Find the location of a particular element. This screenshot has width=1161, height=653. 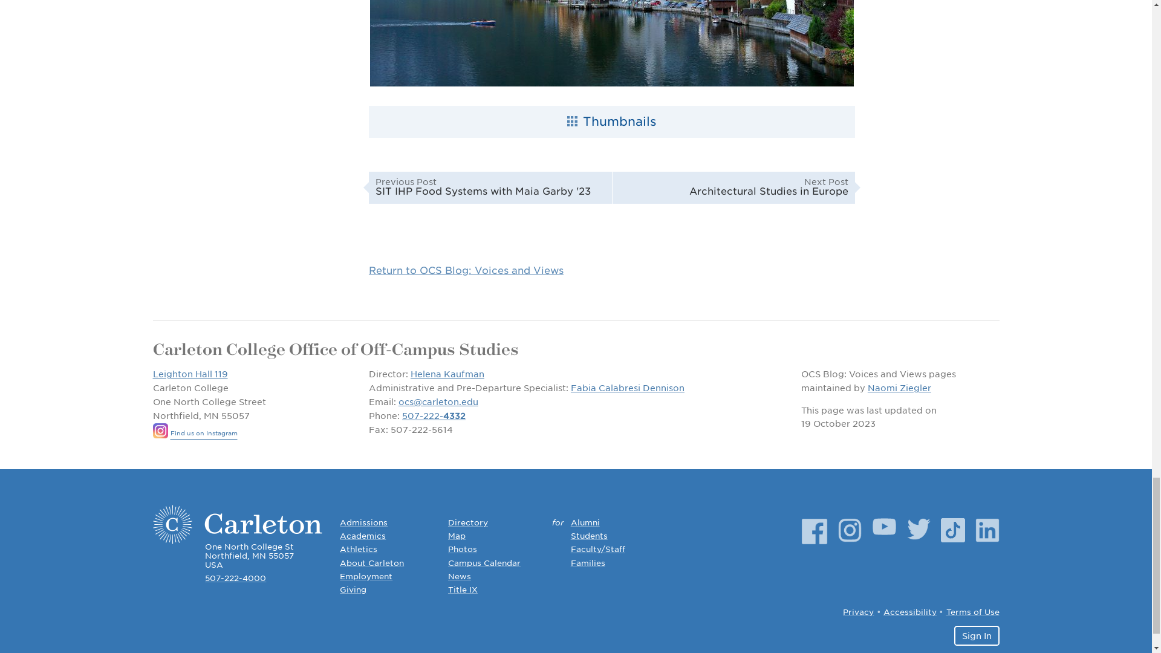

Return to OCS Blog: Voices and Views is located at coordinates (466, 270).